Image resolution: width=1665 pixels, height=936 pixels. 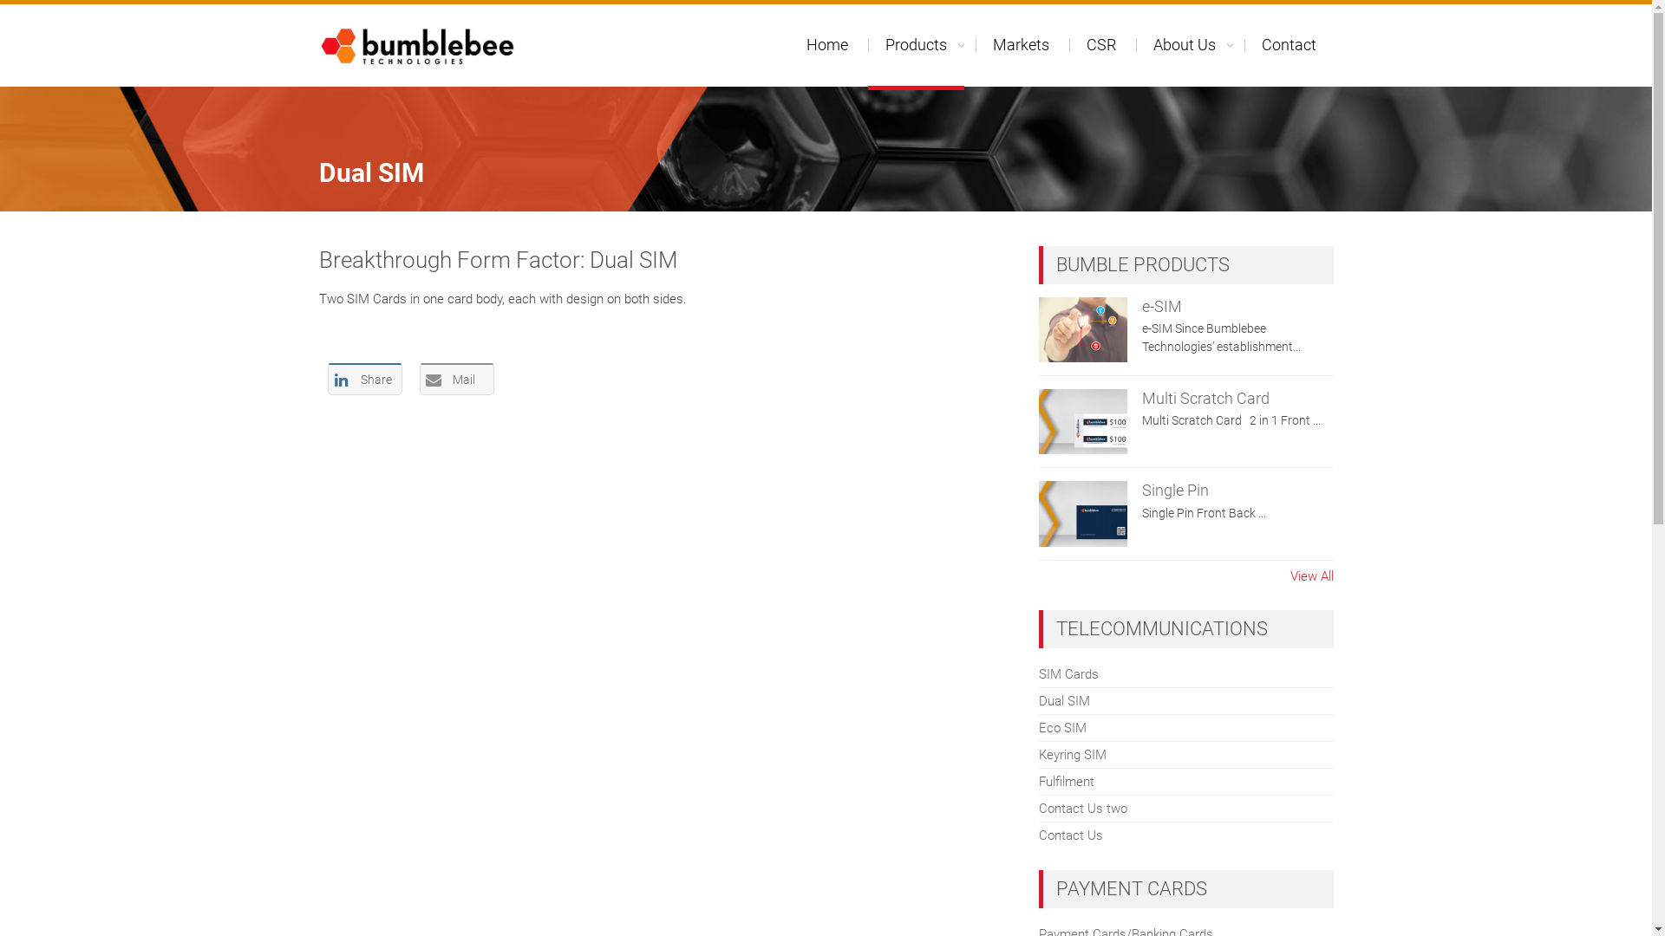 I want to click on Single Pin, so click(x=1176, y=491).